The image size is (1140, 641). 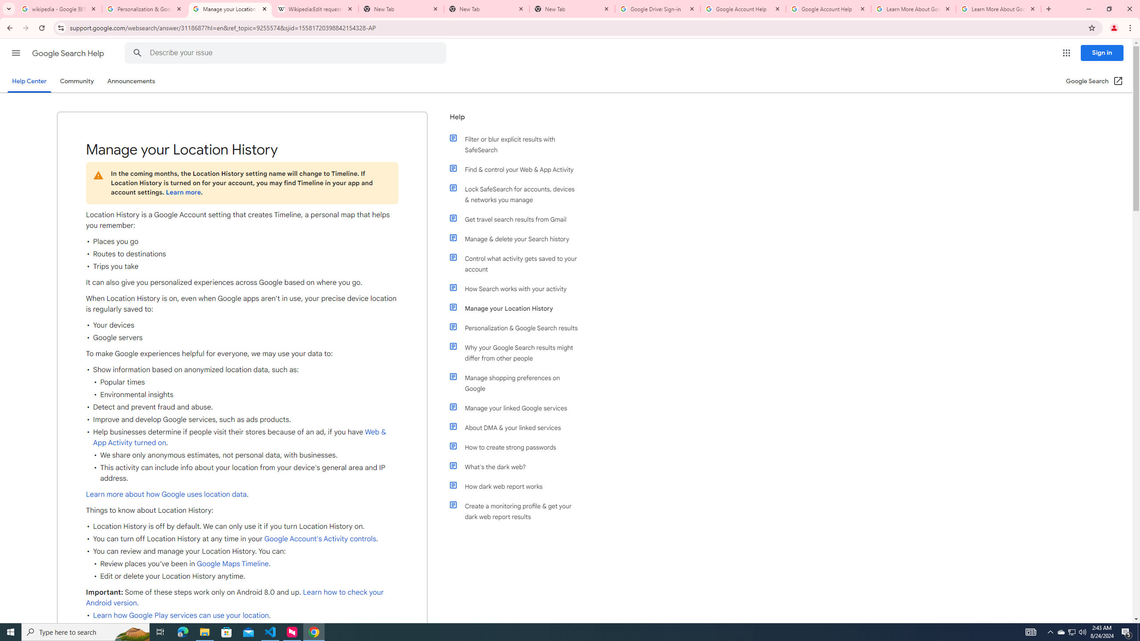 What do you see at coordinates (518, 169) in the screenshot?
I see `Find & control your Web & App Activity` at bounding box center [518, 169].